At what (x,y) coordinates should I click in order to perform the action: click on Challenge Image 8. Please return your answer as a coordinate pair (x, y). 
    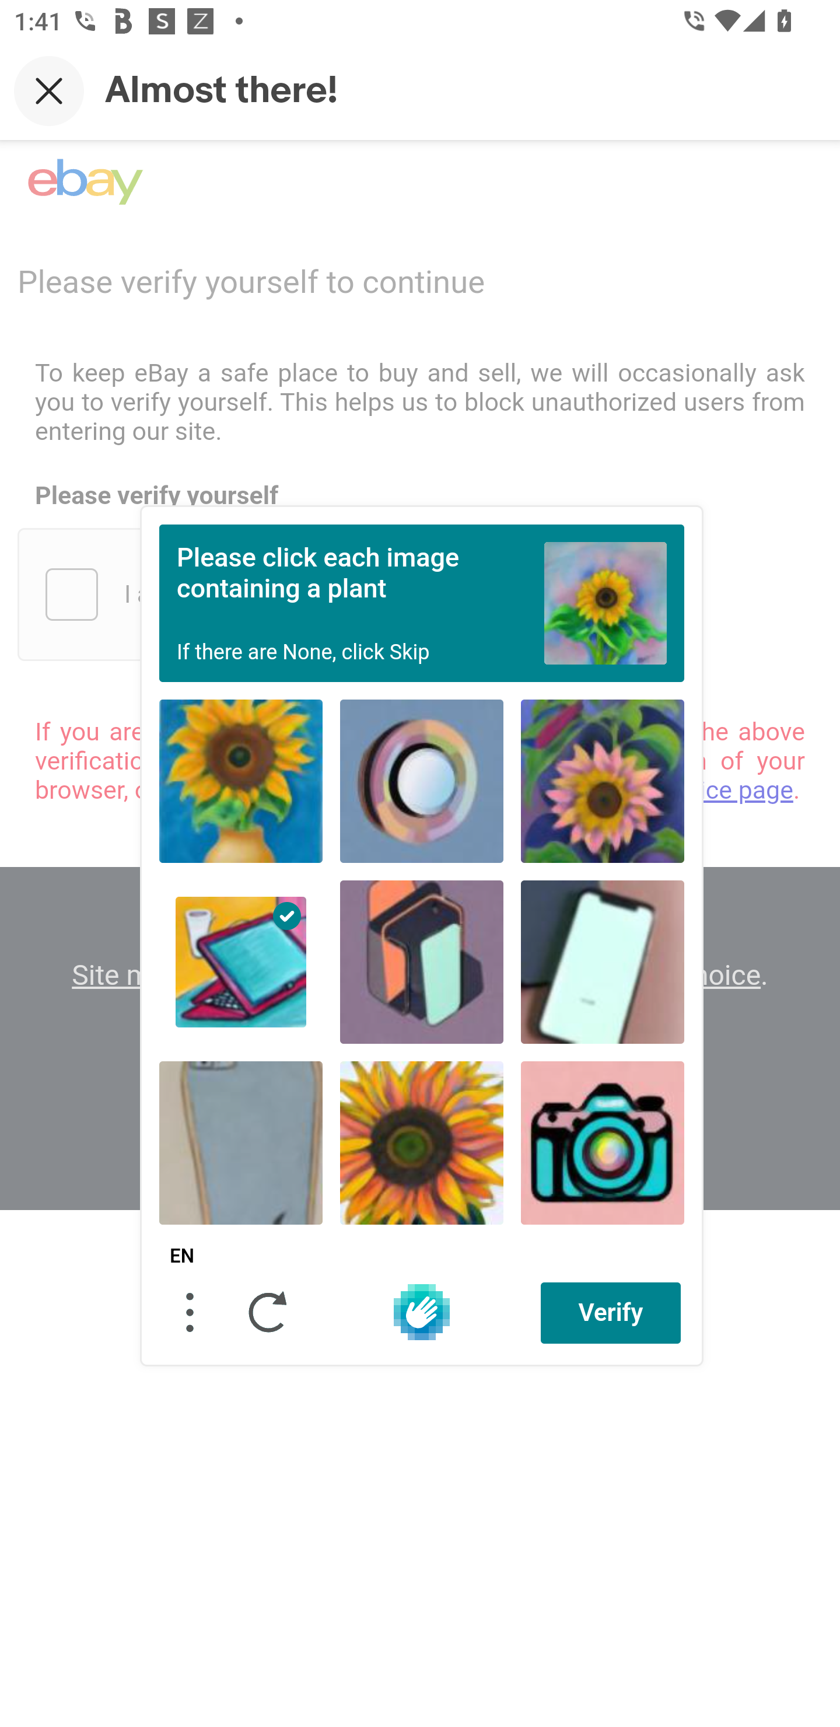
    Looking at the image, I should click on (421, 1142).